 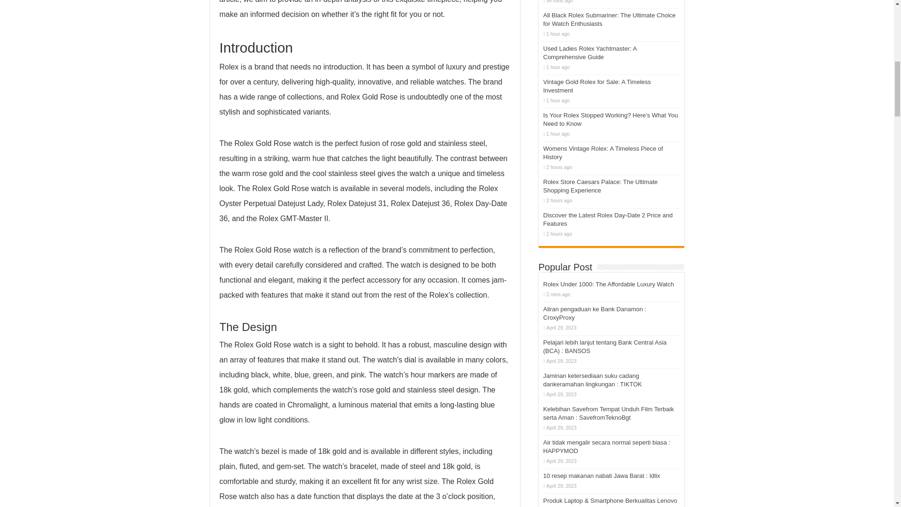 What do you see at coordinates (600, 186) in the screenshot?
I see `Rolex Store Caesars Palace: The Ultimate Shopping Experience` at bounding box center [600, 186].